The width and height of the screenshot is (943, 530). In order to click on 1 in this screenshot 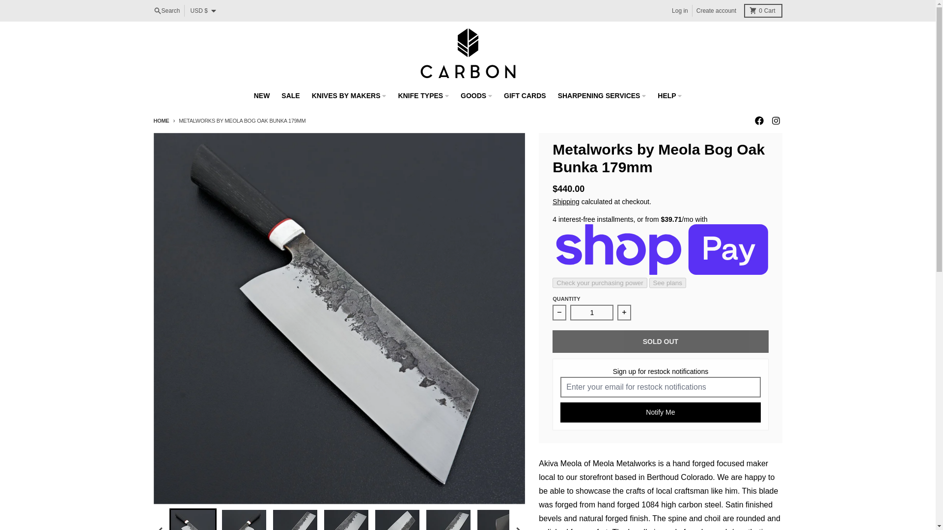, I will do `click(762, 10)`.